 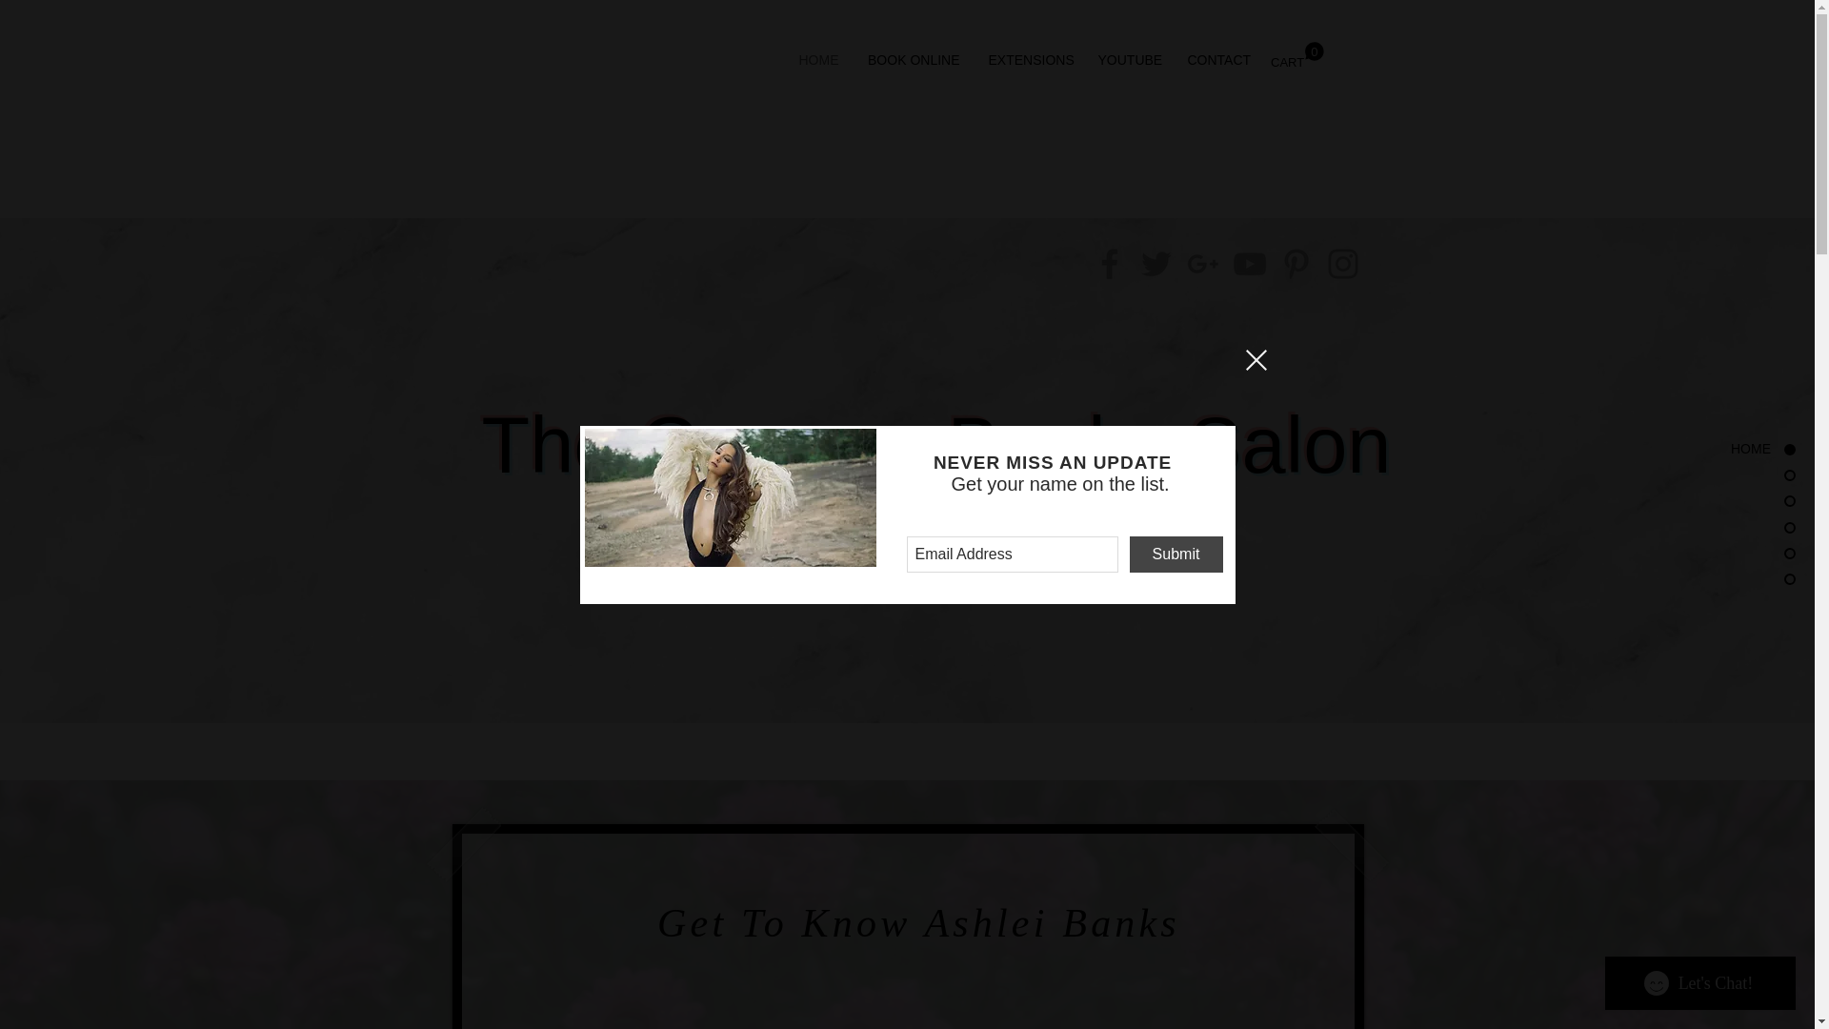 I want to click on External YouTube, so click(x=1219, y=59).